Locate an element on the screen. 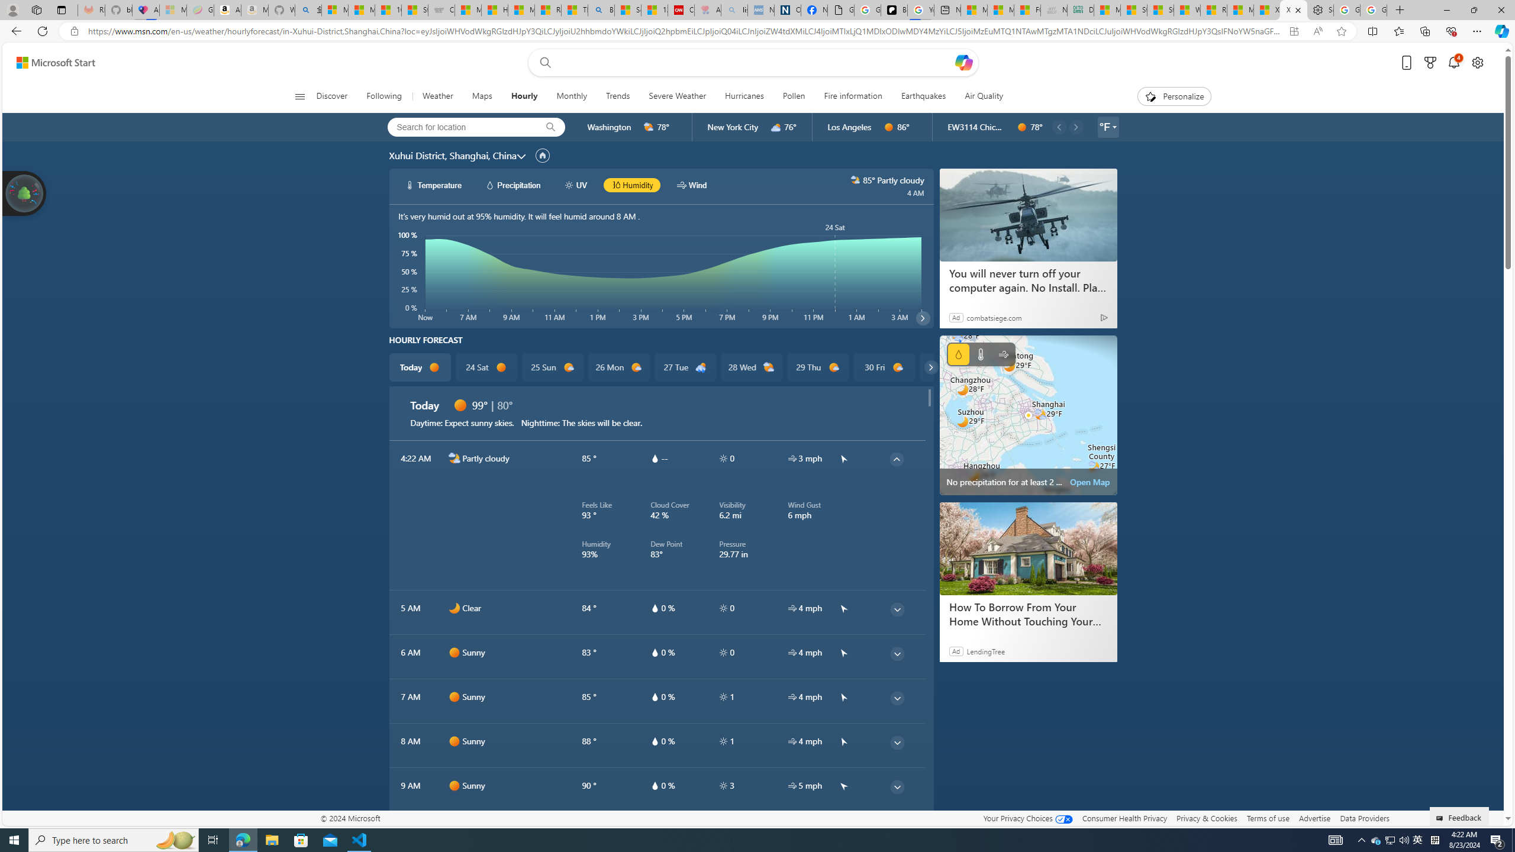 The width and height of the screenshot is (1515, 852). Air Quality is located at coordinates (984, 96).